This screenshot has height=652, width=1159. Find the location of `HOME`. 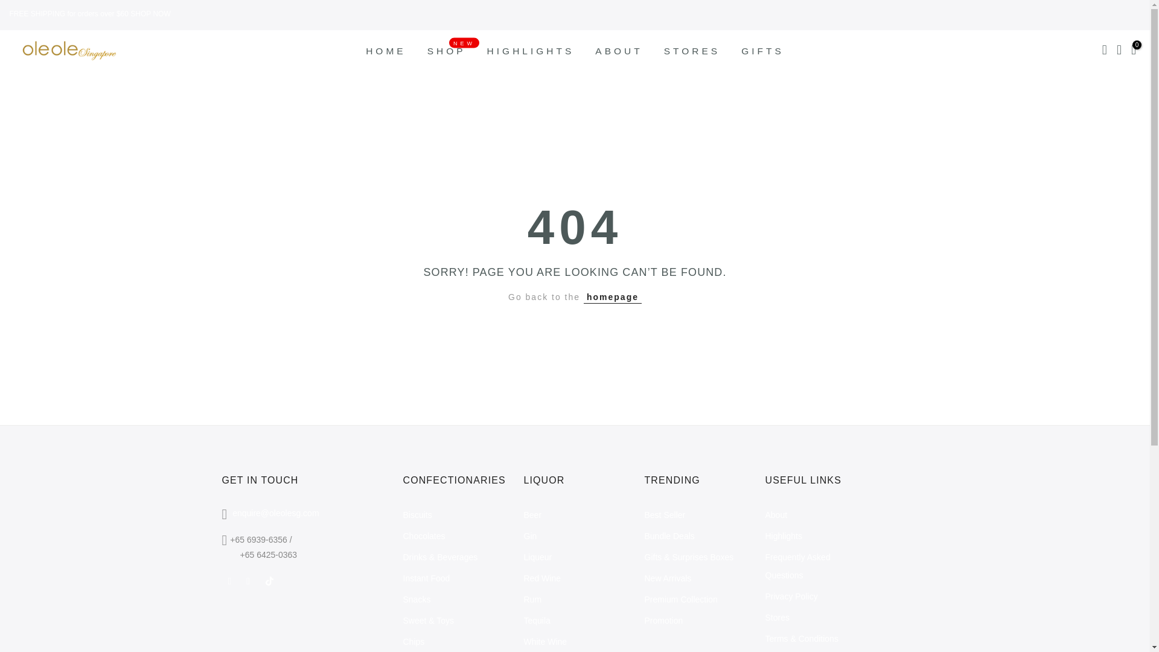

HOME is located at coordinates (386, 51).